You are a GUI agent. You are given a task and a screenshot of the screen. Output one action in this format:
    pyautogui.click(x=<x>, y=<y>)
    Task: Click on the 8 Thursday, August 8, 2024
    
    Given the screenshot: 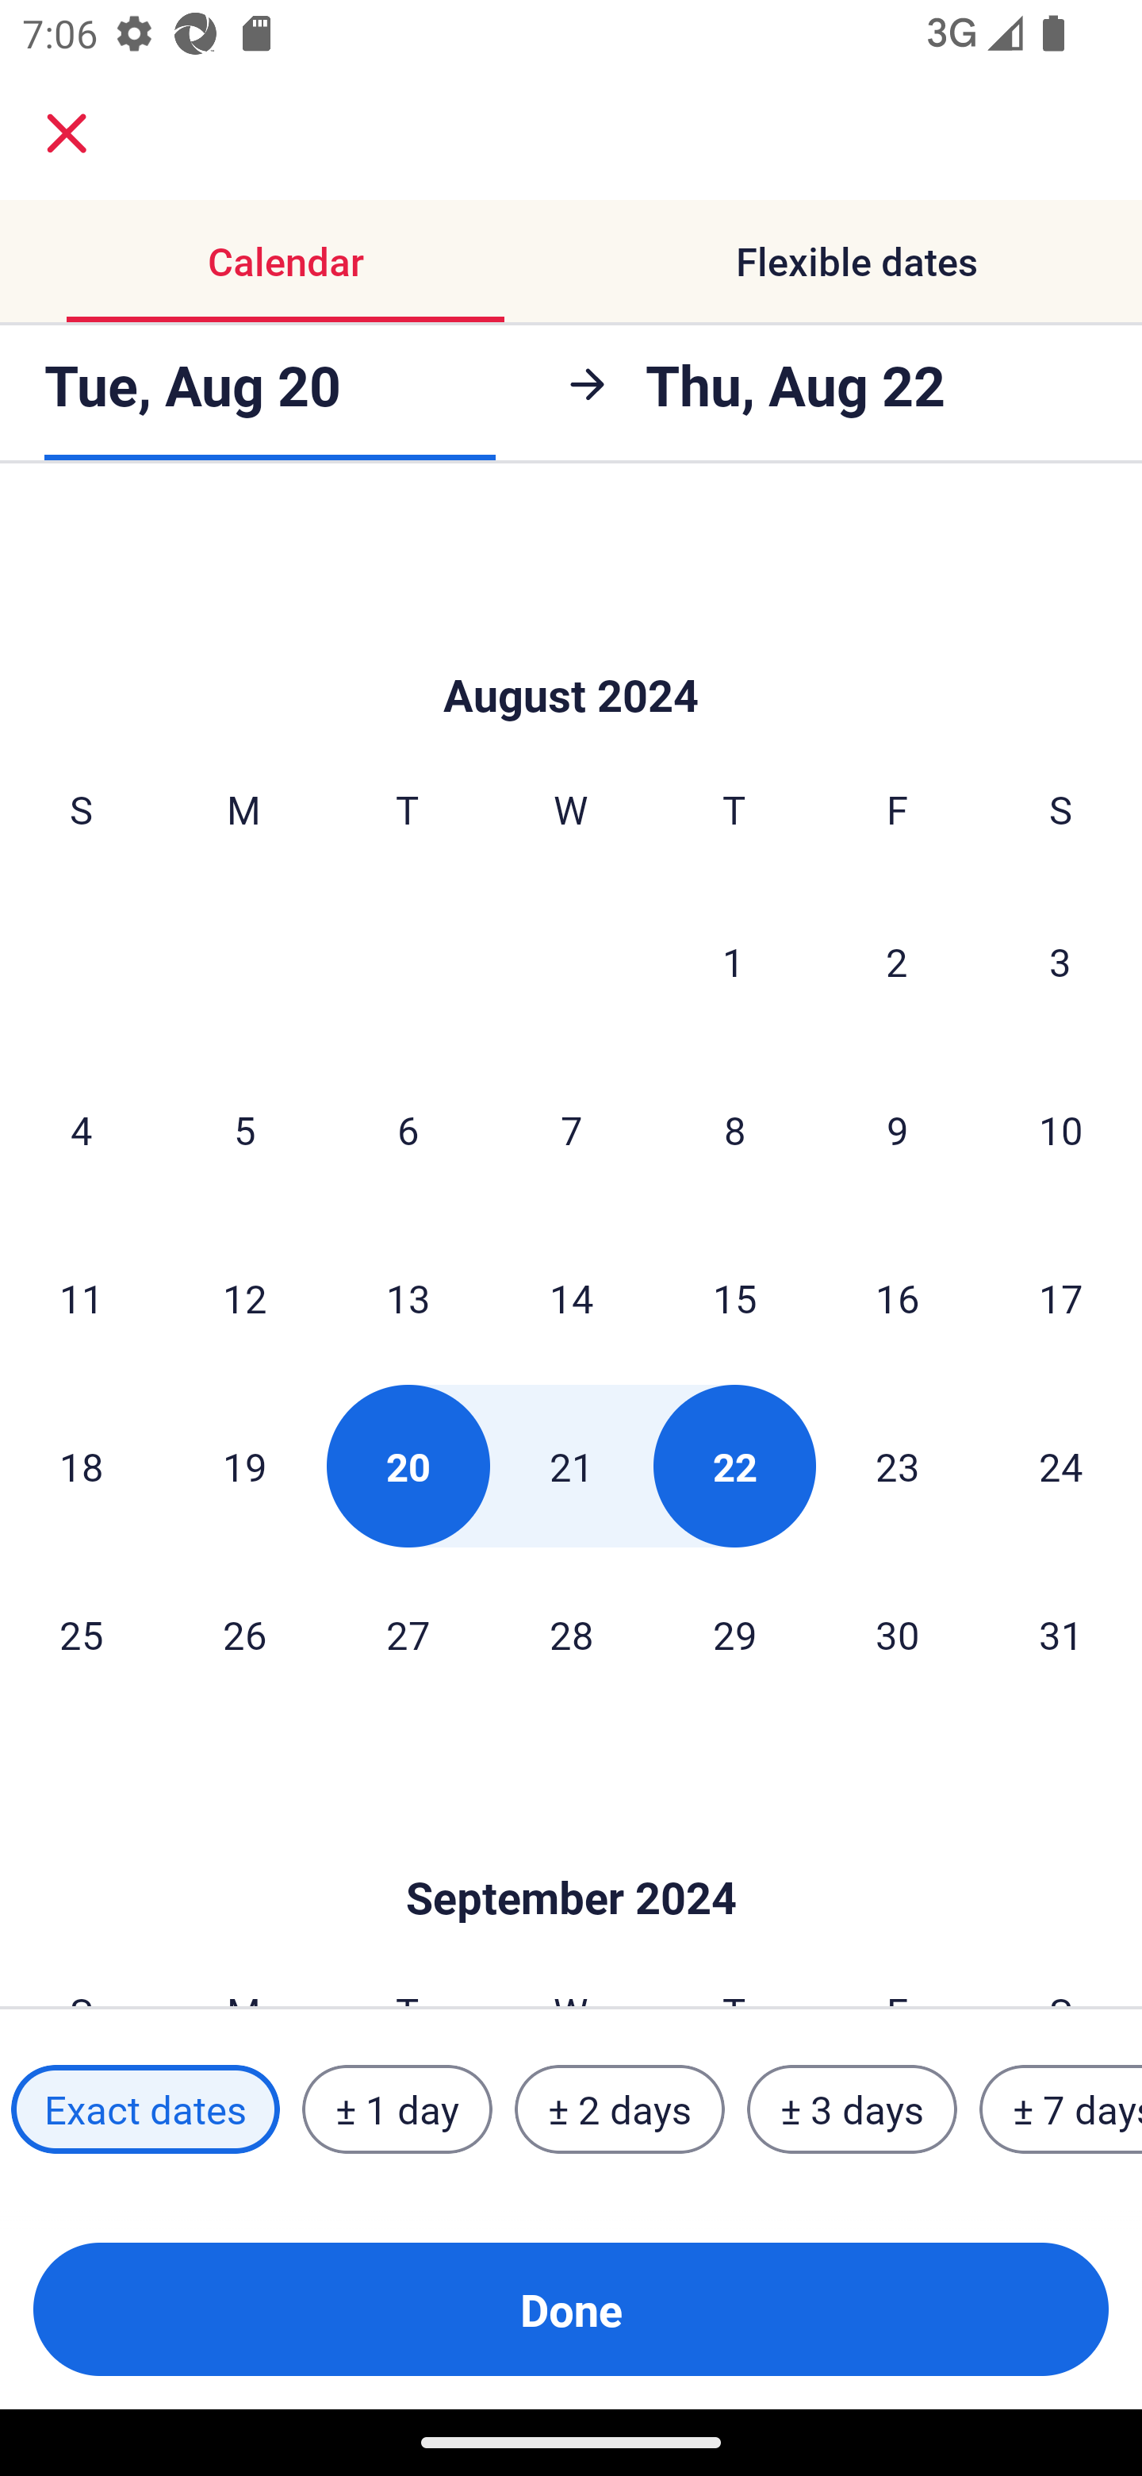 What is the action you would take?
    pyautogui.click(x=734, y=1128)
    